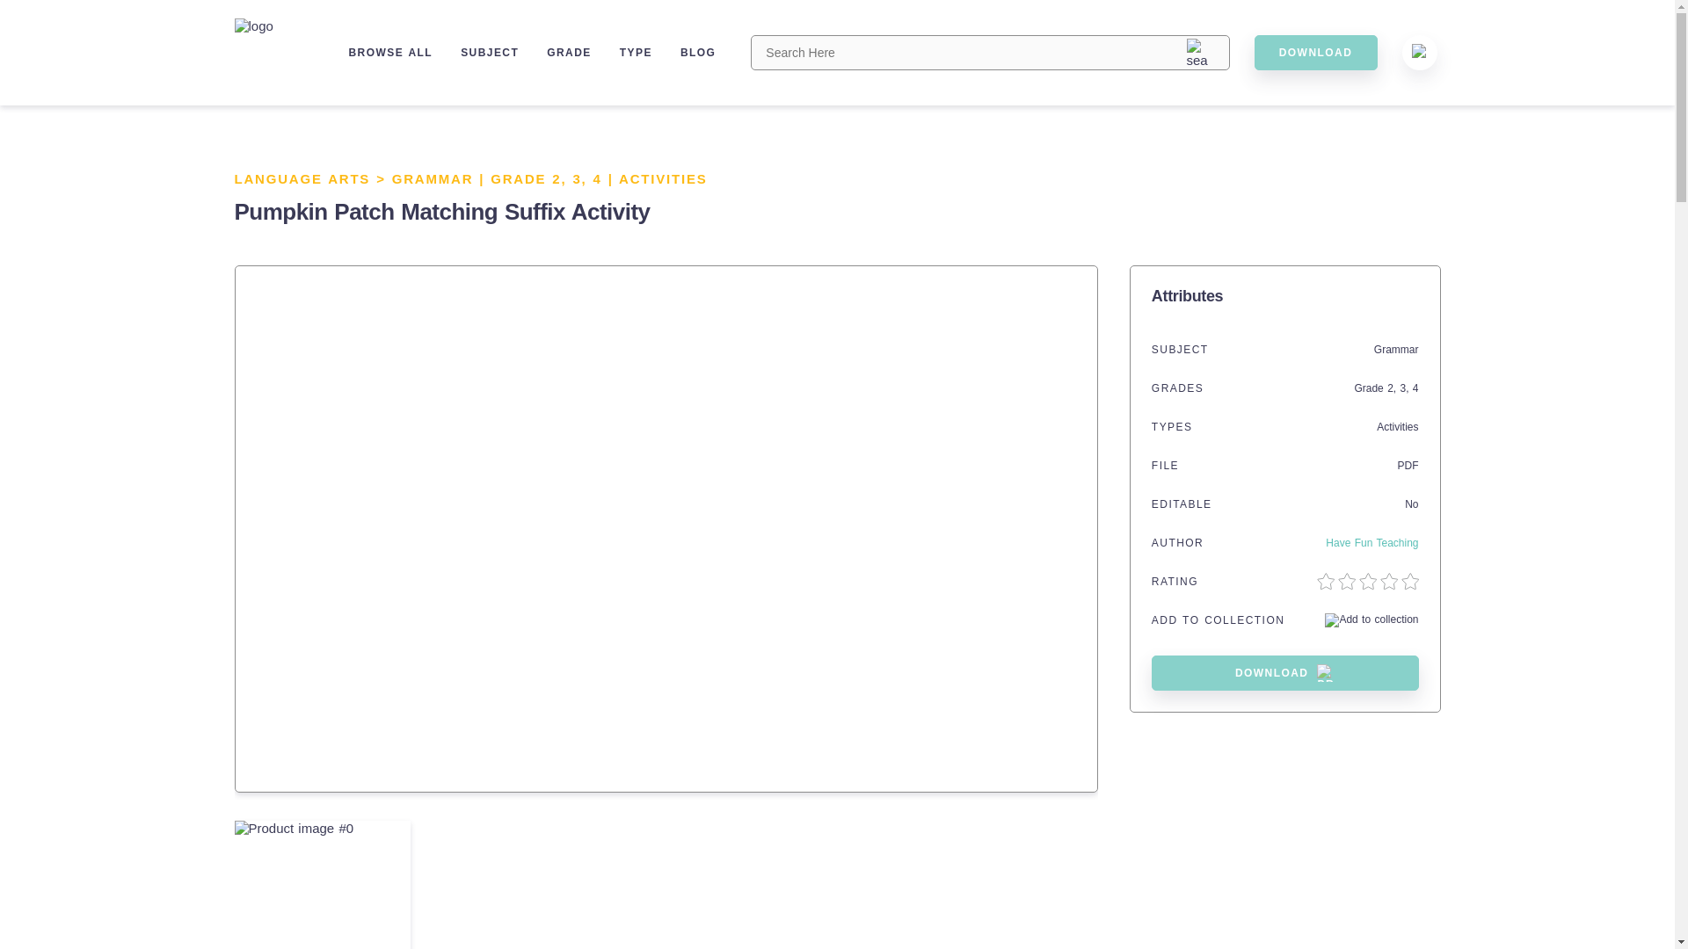 The image size is (1688, 949). What do you see at coordinates (582, 178) in the screenshot?
I see `3,` at bounding box center [582, 178].